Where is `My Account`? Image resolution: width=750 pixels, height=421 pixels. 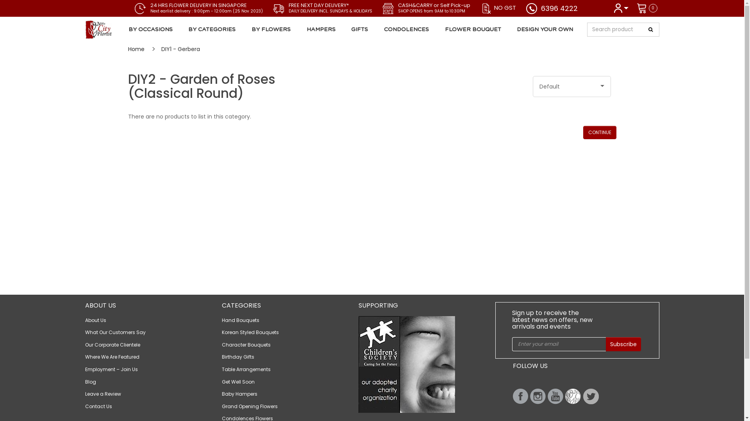
My Account is located at coordinates (621, 8).